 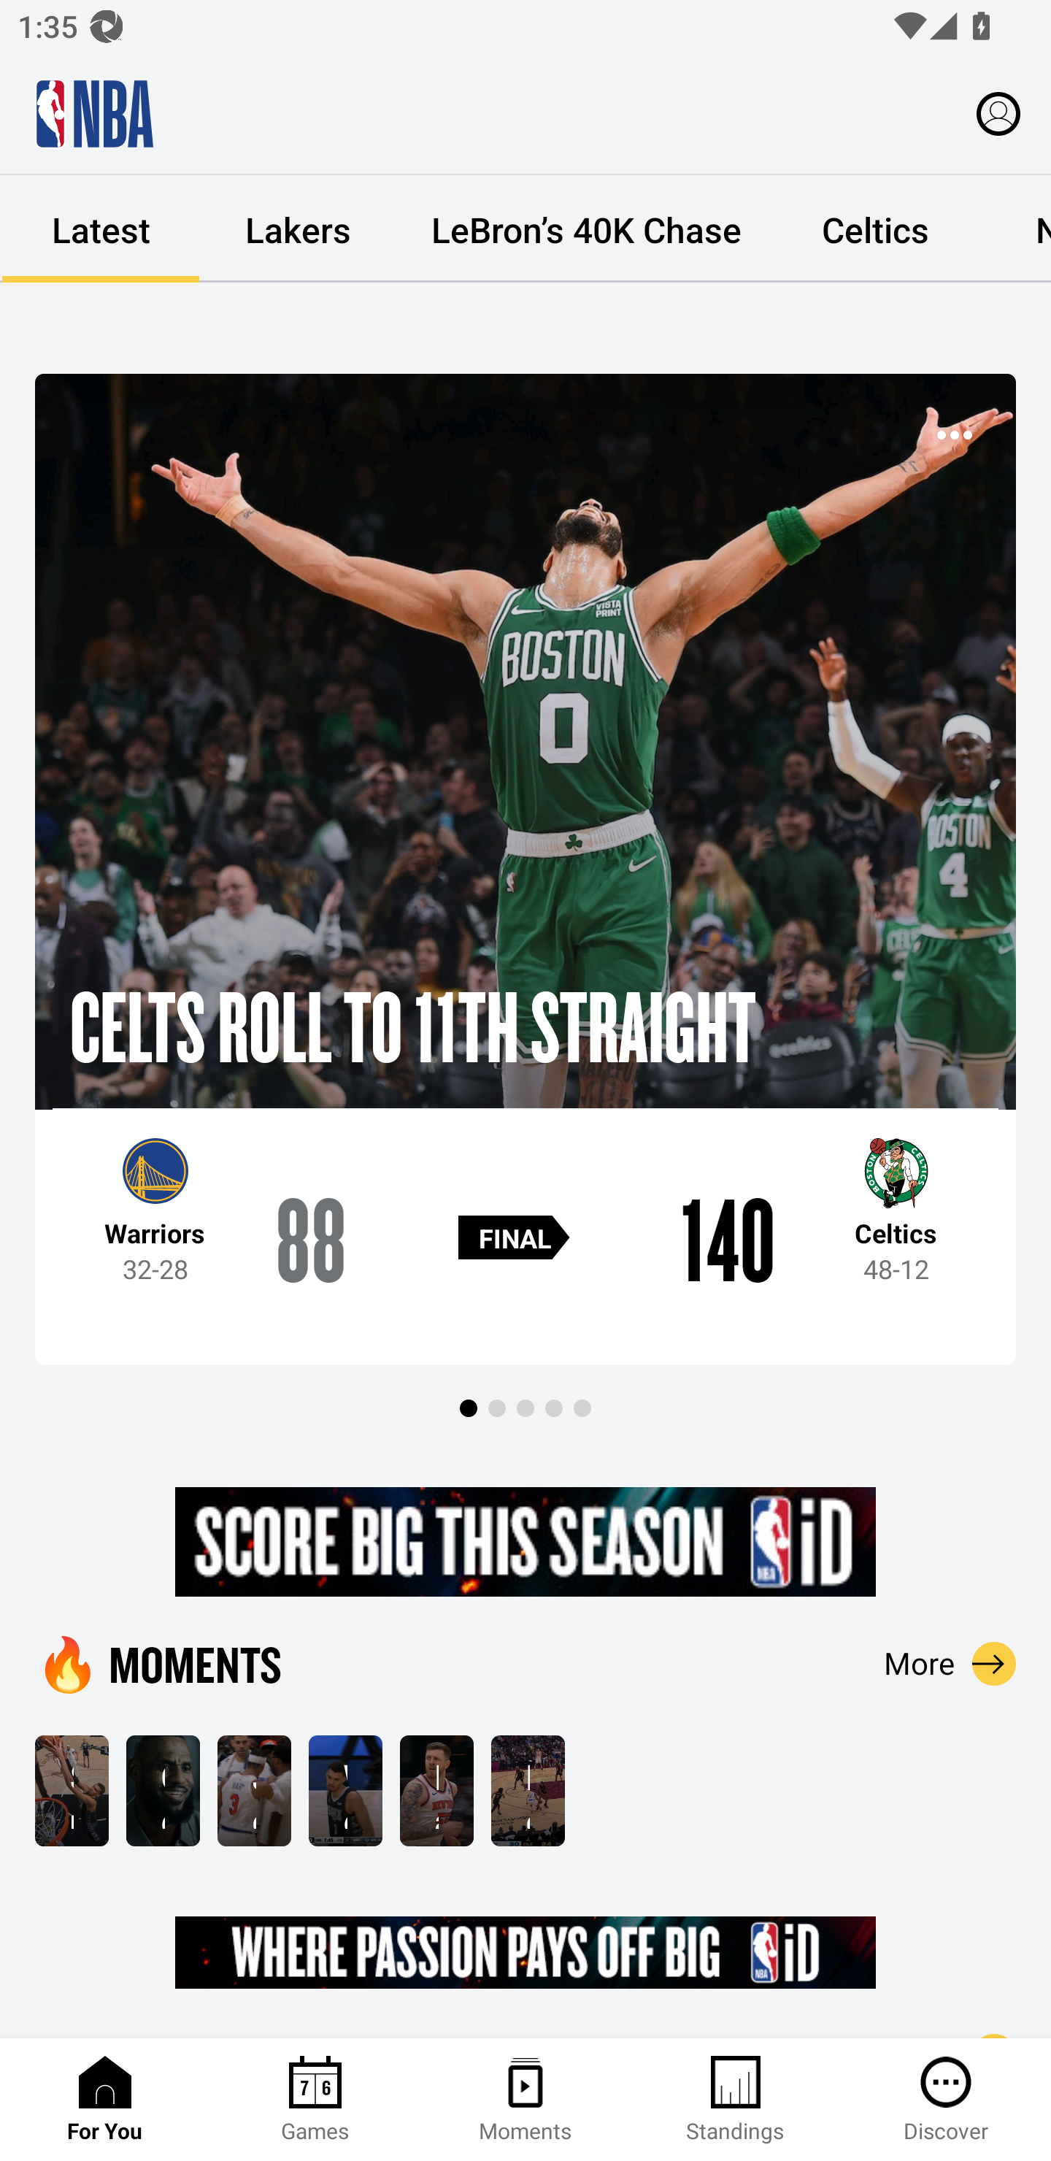 I want to click on Hartenstein Drops The Hammer 🔨, so click(x=436, y=1790).